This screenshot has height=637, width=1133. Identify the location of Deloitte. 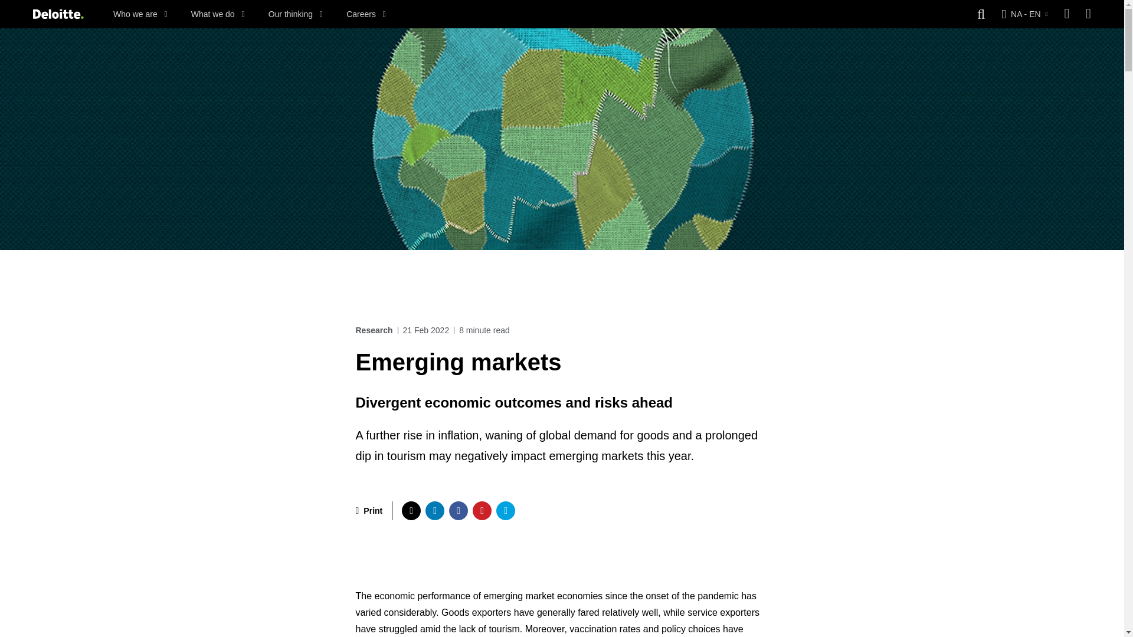
(58, 14).